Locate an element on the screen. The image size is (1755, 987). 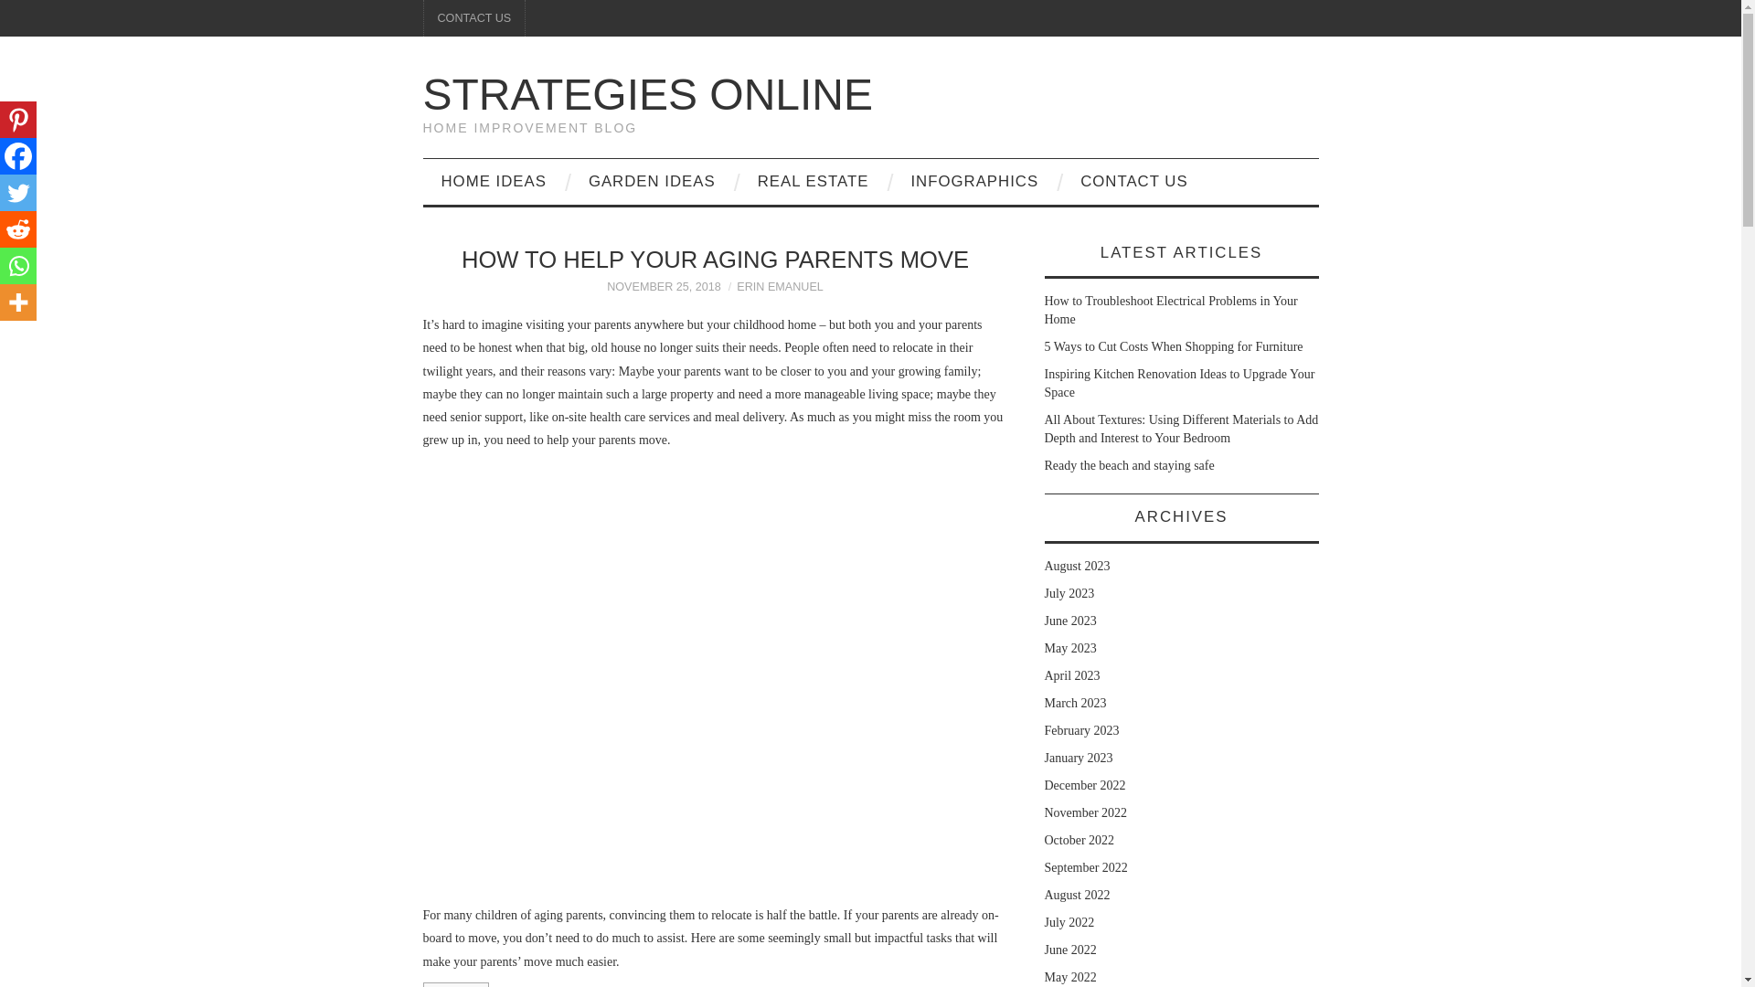
INFOGRAPHICS is located at coordinates (973, 181).